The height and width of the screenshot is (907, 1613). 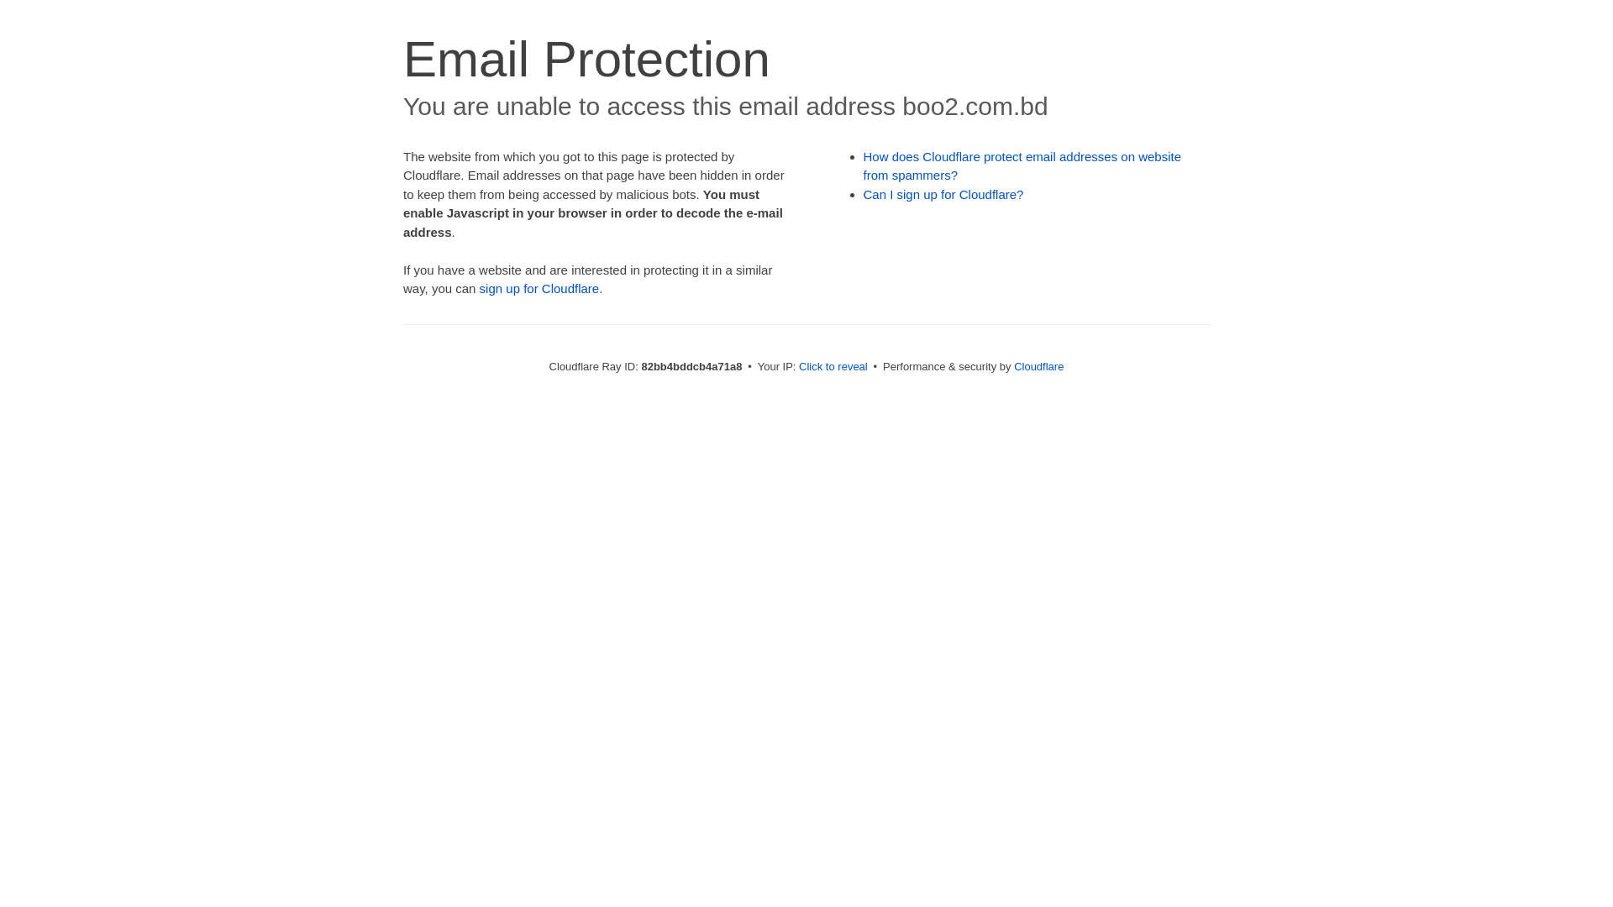 I want to click on Cloudflare, so click(x=1038, y=366).